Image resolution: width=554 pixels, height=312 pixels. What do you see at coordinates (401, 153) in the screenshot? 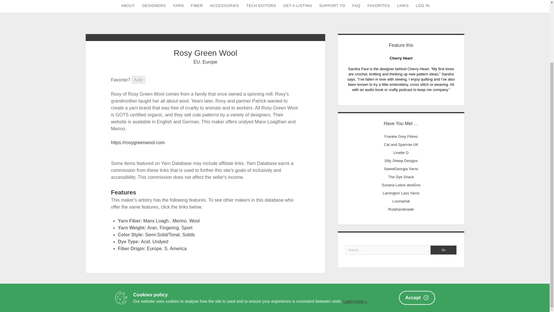
I see `Linette G` at bounding box center [401, 153].